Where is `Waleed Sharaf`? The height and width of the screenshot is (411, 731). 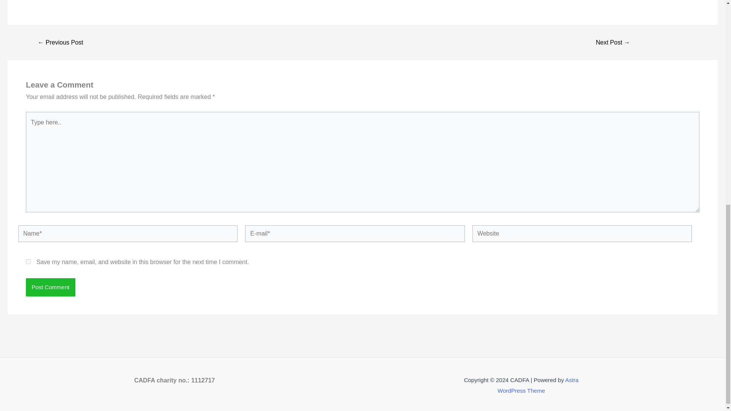
Waleed Sharaf is located at coordinates (60, 42).